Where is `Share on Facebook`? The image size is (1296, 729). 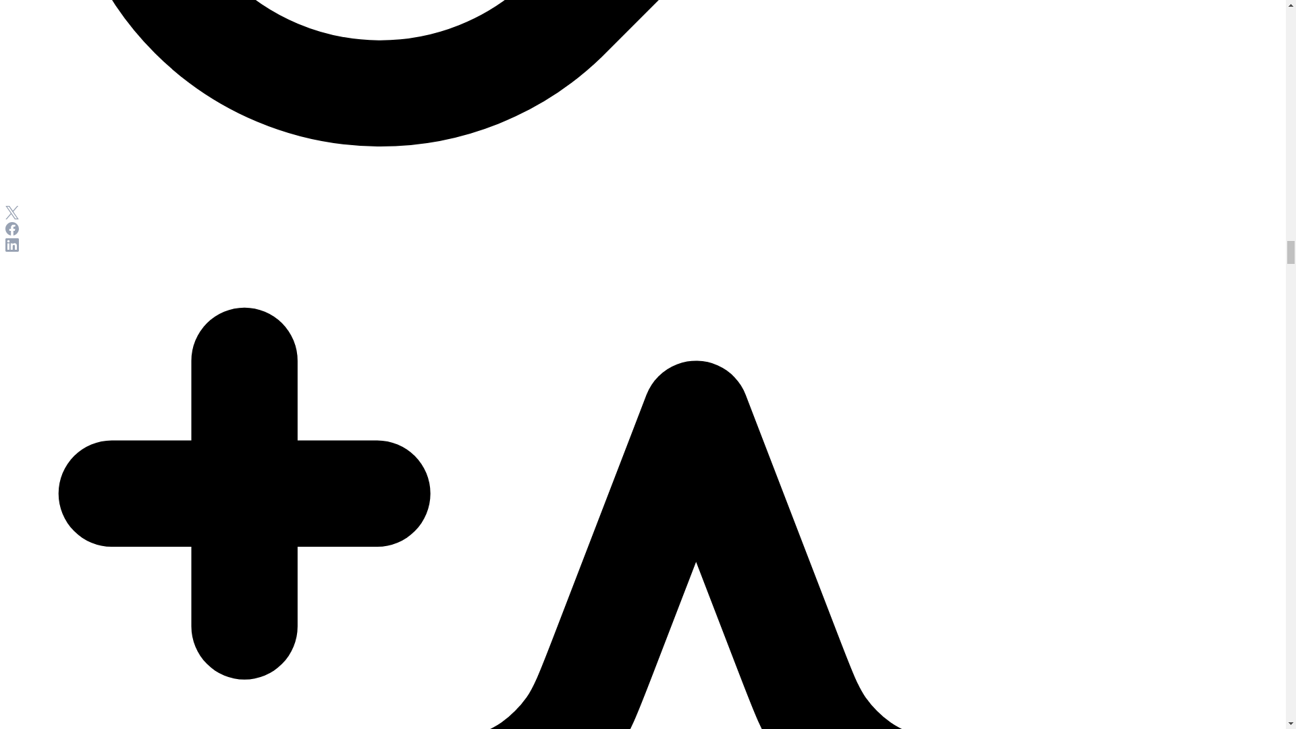
Share on Facebook is located at coordinates (12, 232).